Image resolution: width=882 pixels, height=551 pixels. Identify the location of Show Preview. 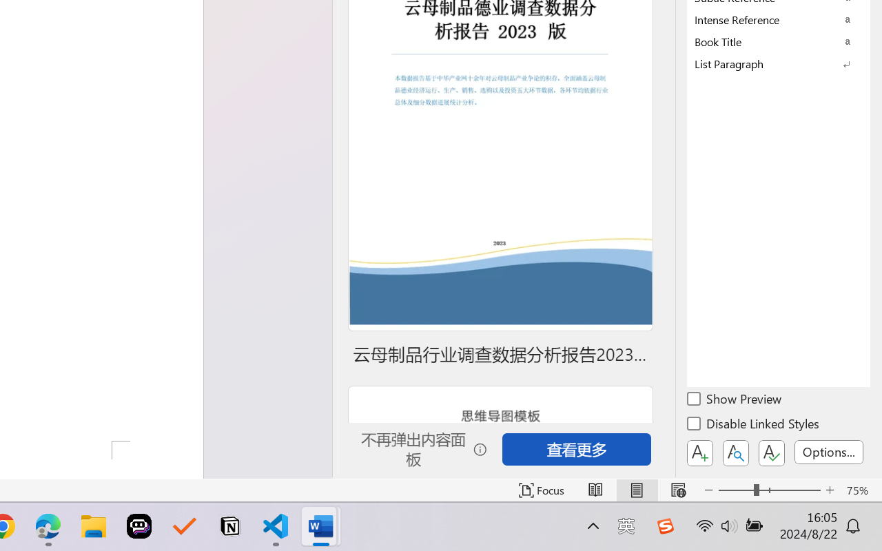
(735, 401).